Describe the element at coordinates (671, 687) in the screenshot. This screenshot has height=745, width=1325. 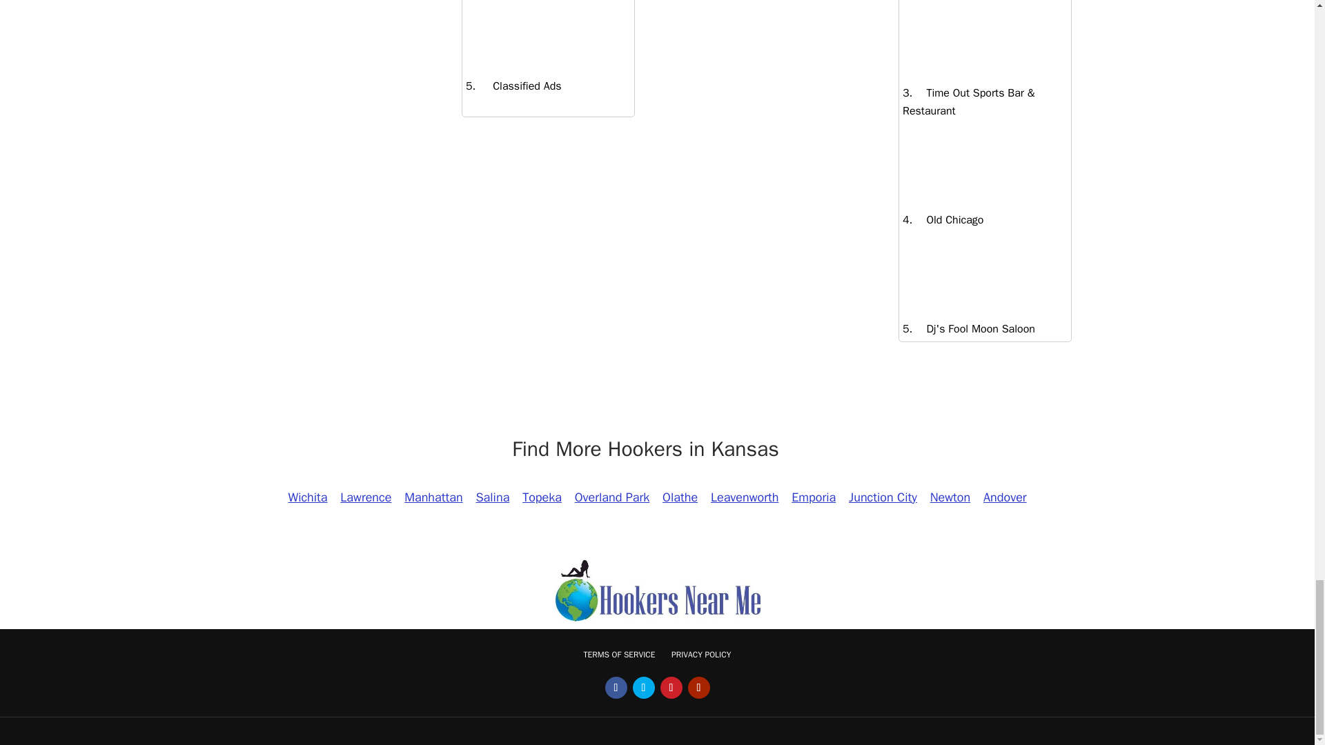
I see `Follow on Pinterest` at that location.